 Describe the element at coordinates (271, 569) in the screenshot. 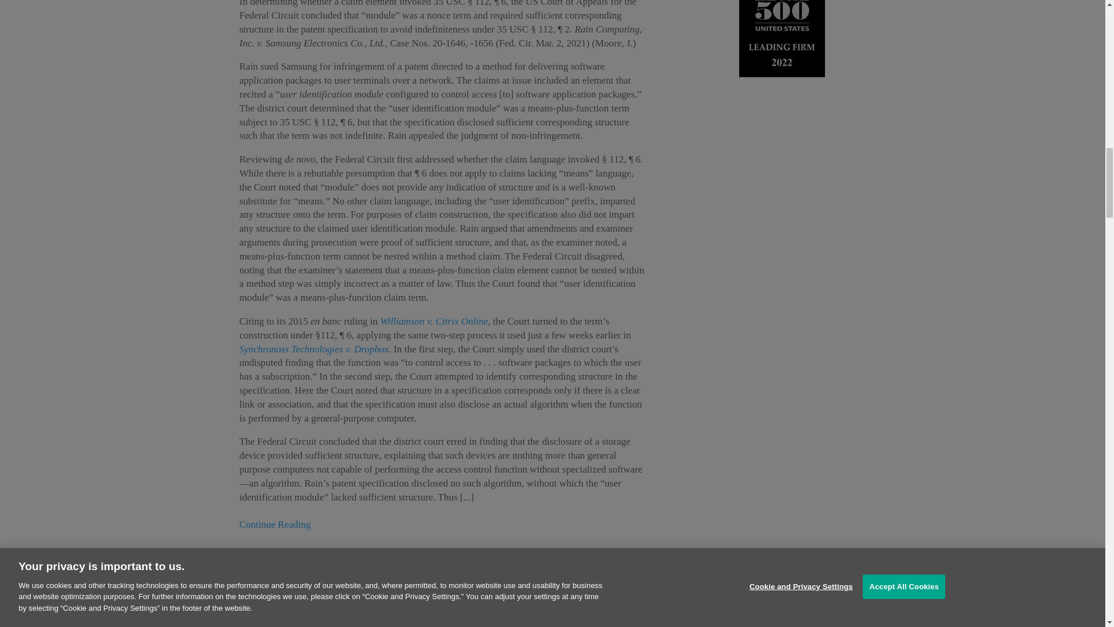

I see `E-Mail` at that location.